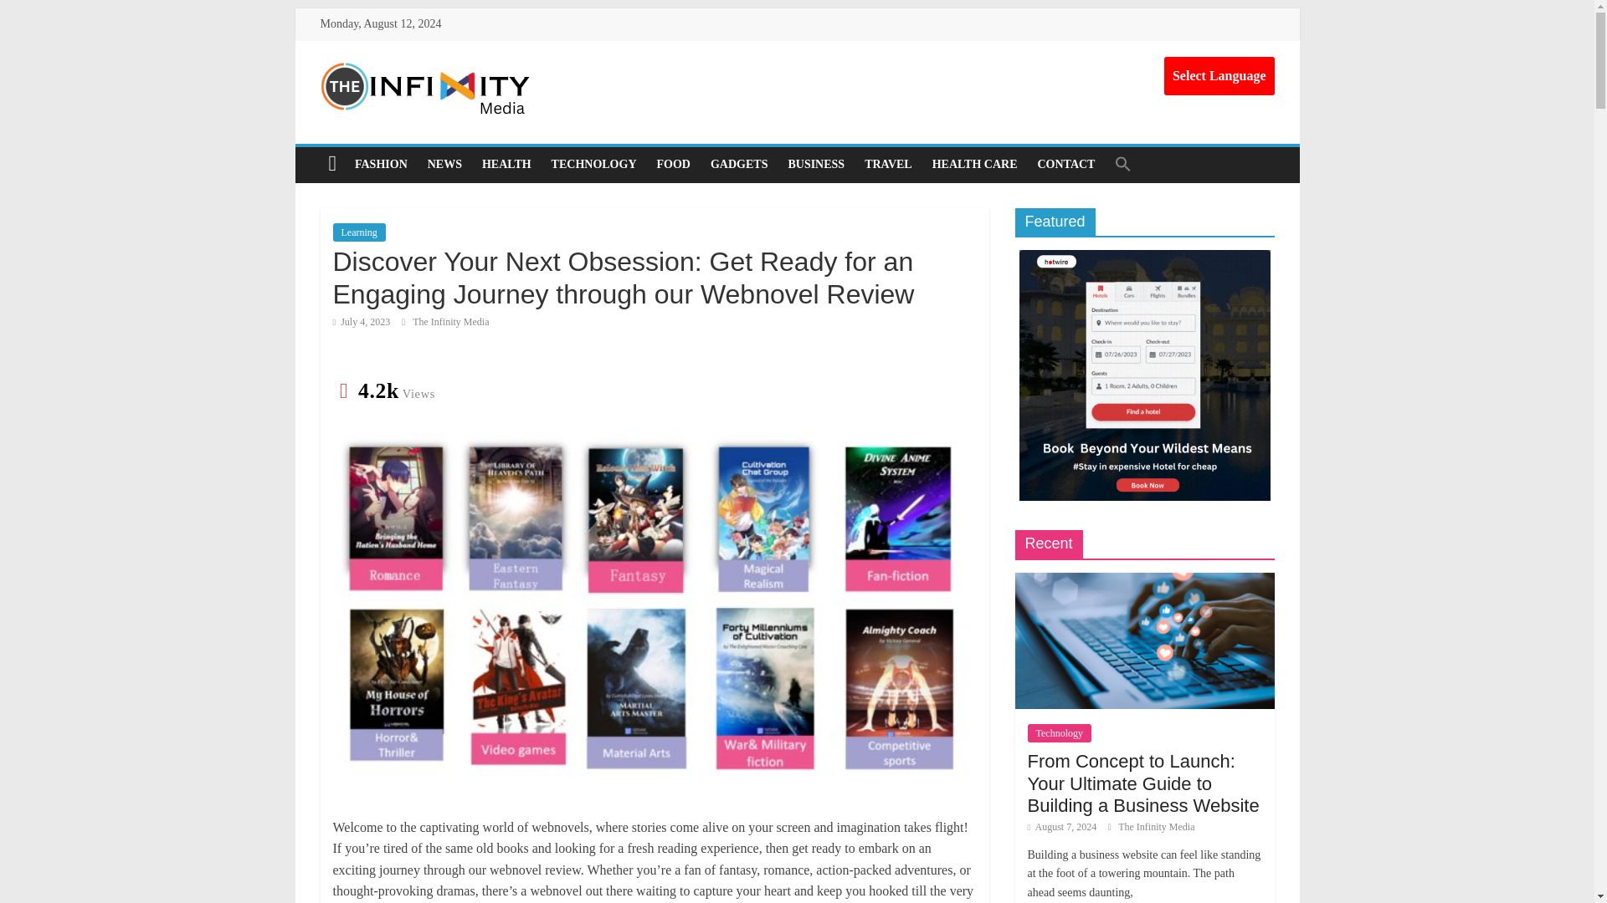  Describe the element at coordinates (1065, 165) in the screenshot. I see `CONTACT` at that location.